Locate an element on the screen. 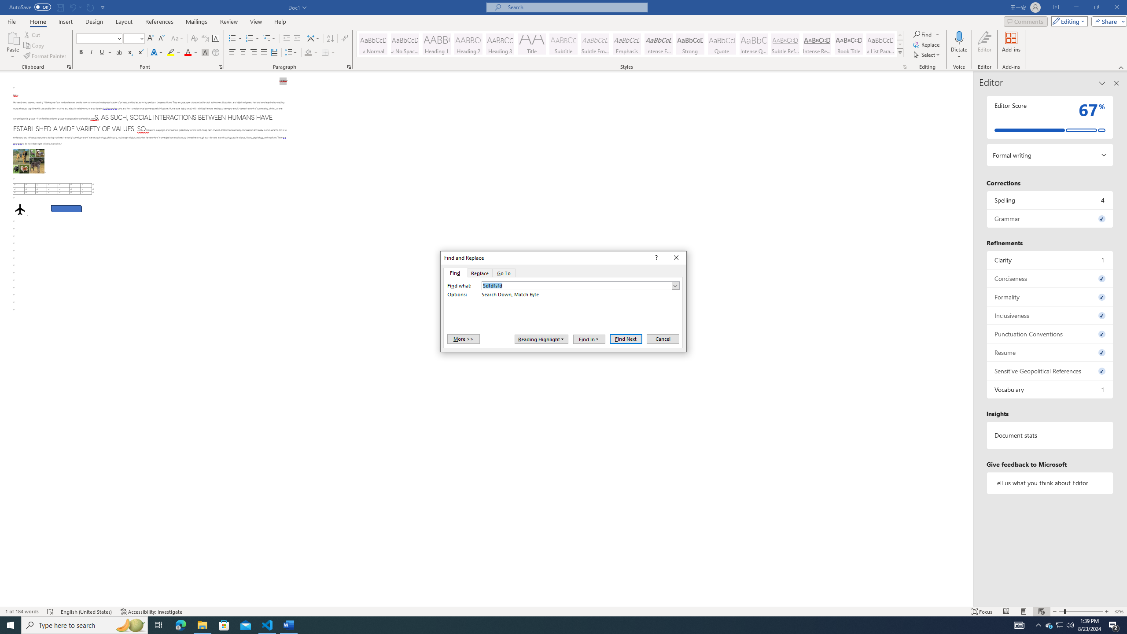 This screenshot has height=634, width=1127. Vocabulary, 1 issue. Press space or enter to review items. is located at coordinates (1050, 389).